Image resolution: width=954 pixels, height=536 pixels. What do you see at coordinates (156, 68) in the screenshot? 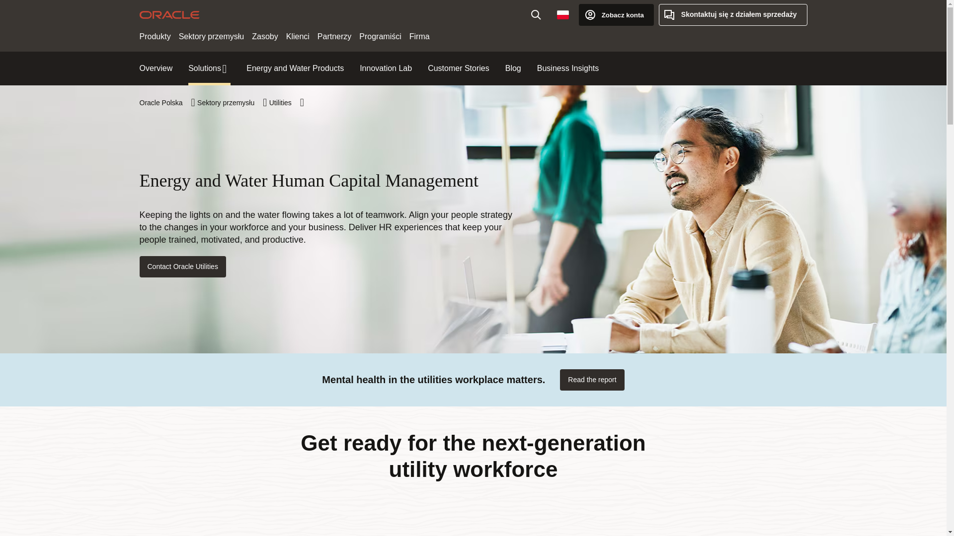
I see `Overview` at bounding box center [156, 68].